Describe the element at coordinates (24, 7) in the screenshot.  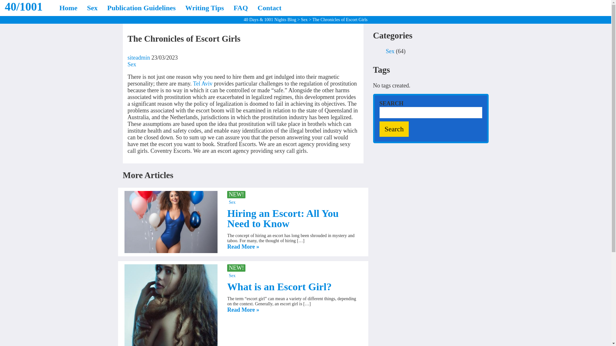
I see `40/1001` at that location.